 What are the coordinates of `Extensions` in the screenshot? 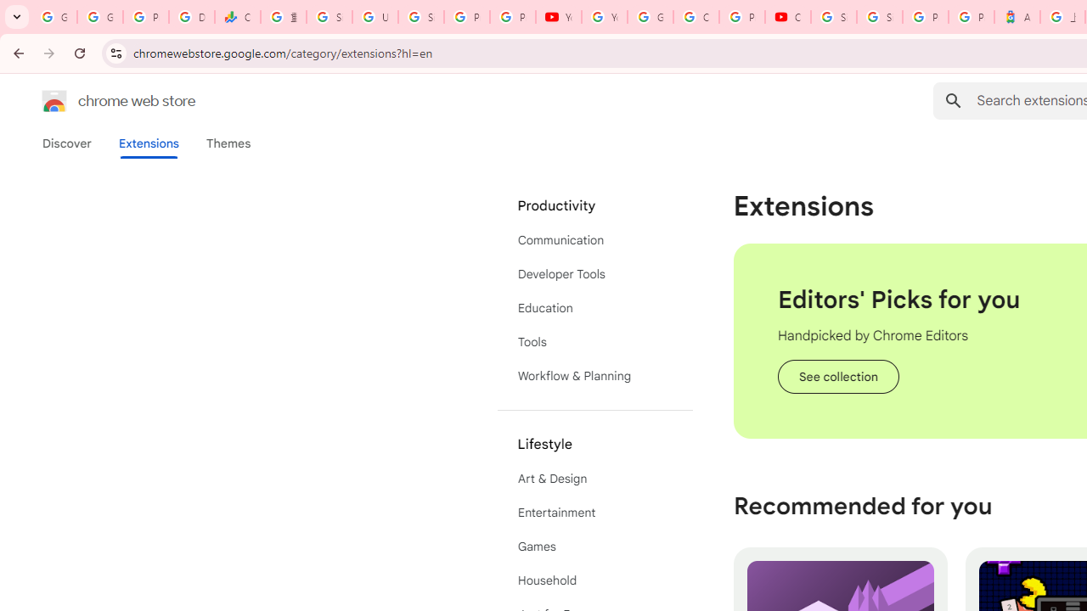 It's located at (148, 143).